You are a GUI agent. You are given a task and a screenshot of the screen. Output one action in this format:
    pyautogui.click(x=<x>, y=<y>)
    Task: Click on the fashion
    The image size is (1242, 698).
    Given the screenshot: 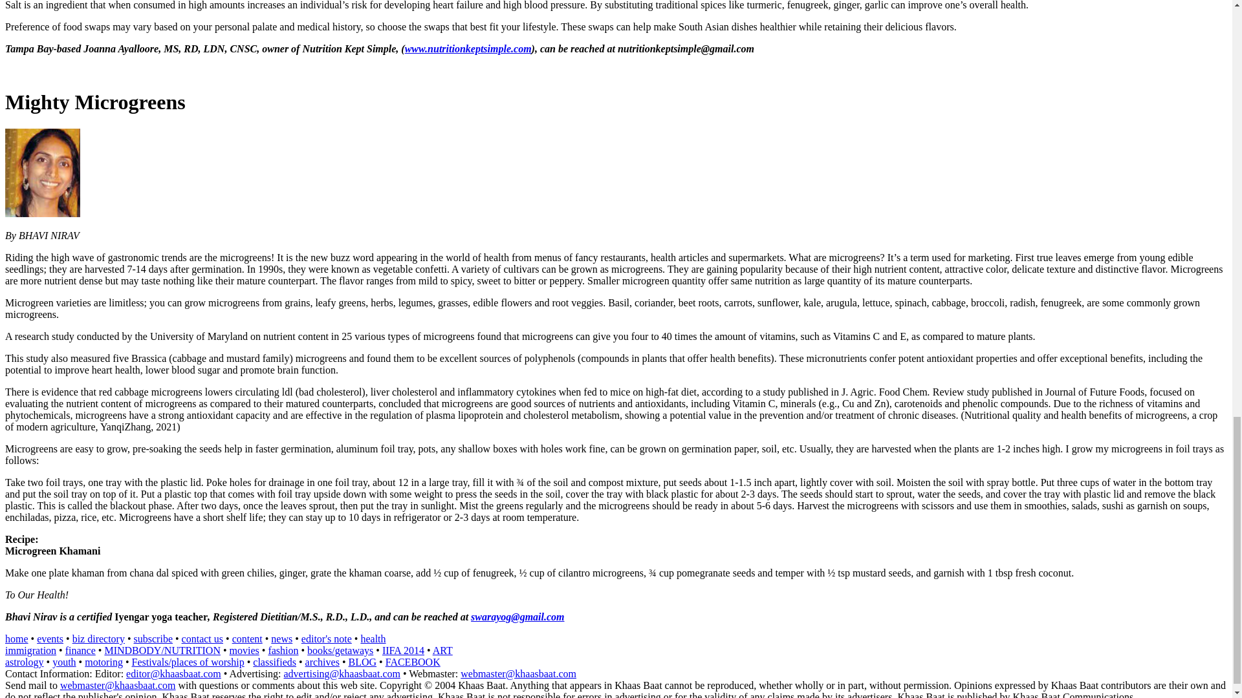 What is the action you would take?
    pyautogui.click(x=283, y=650)
    